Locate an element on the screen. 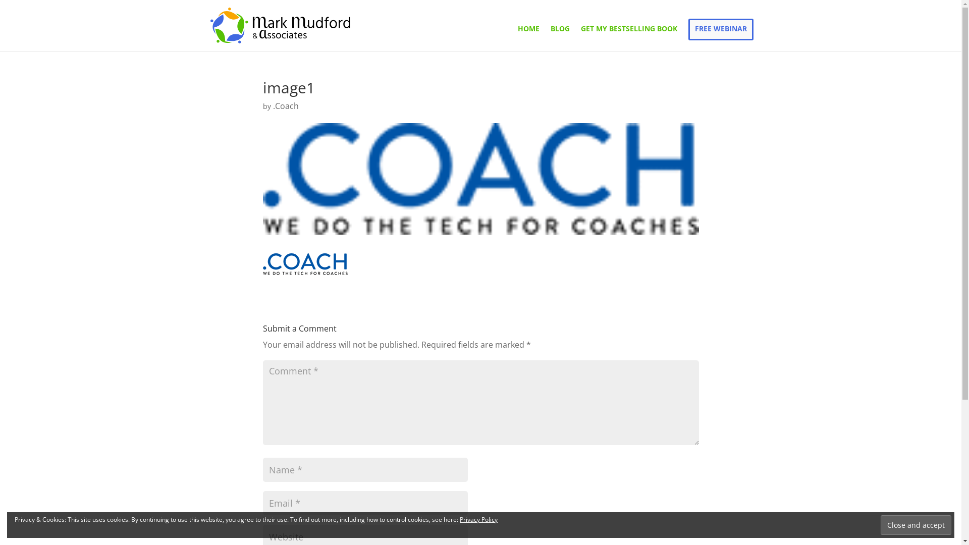 This screenshot has height=545, width=969. .Coach is located at coordinates (286, 106).